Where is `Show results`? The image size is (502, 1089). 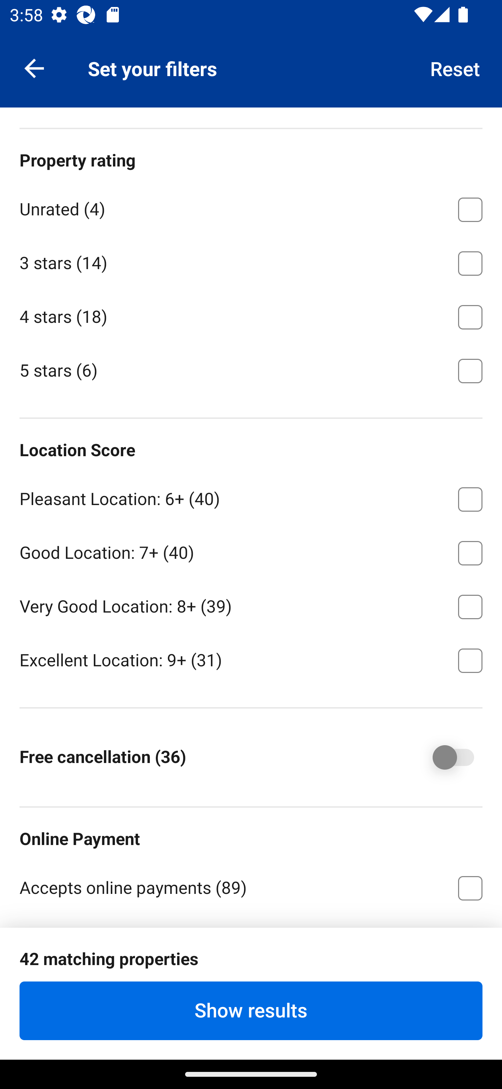 Show results is located at coordinates (251, 1010).